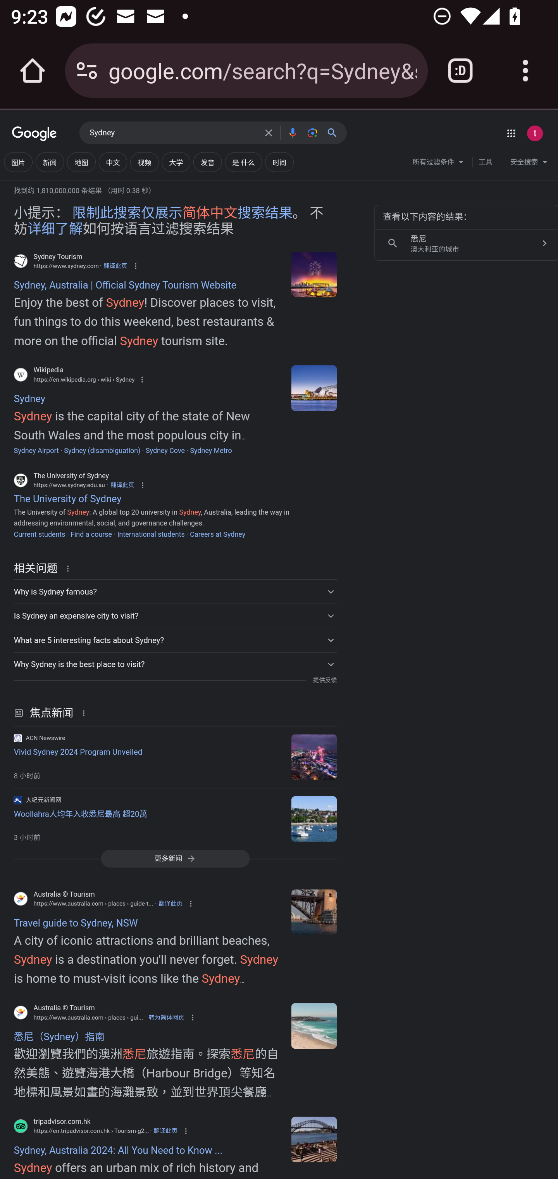 The height and width of the screenshot is (1179, 558). I want to click on 翻译此页, so click(165, 1131).